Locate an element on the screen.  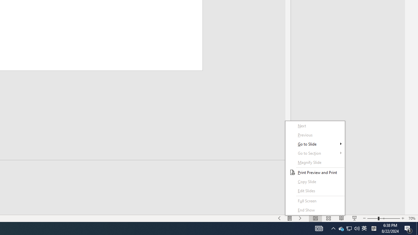
Class: NetUITWMenuContainer is located at coordinates (315, 168).